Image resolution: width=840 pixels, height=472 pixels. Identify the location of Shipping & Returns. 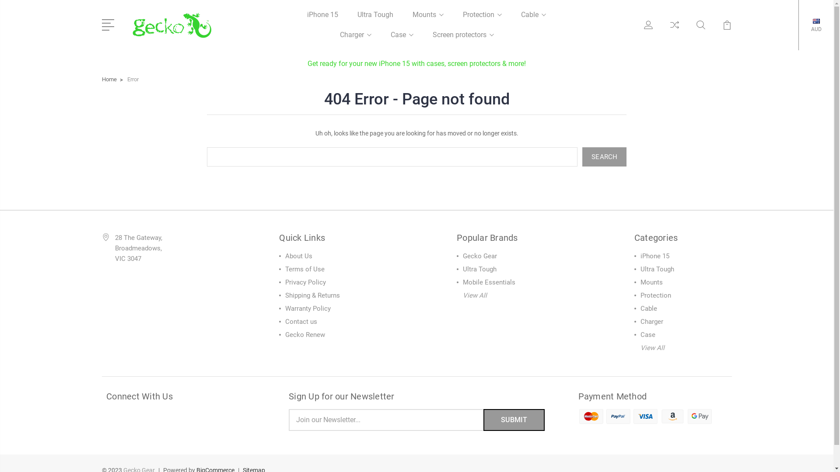
(312, 295).